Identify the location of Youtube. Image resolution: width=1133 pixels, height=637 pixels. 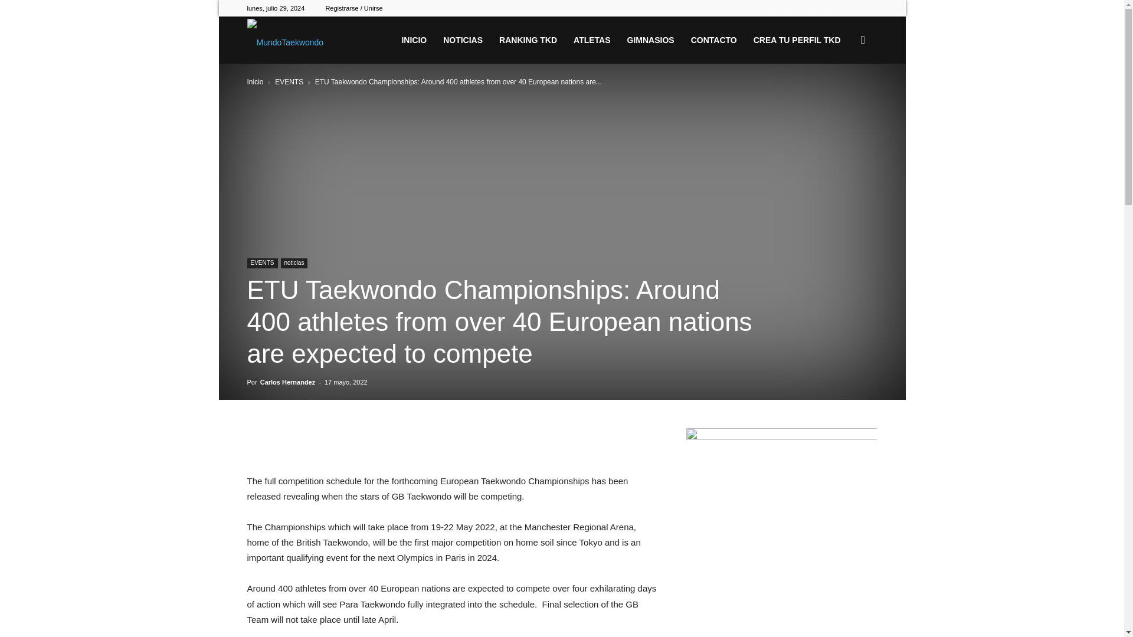
(867, 8).